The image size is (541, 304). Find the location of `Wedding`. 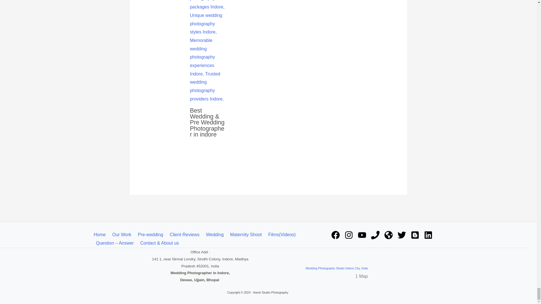

Wedding is located at coordinates (216, 234).